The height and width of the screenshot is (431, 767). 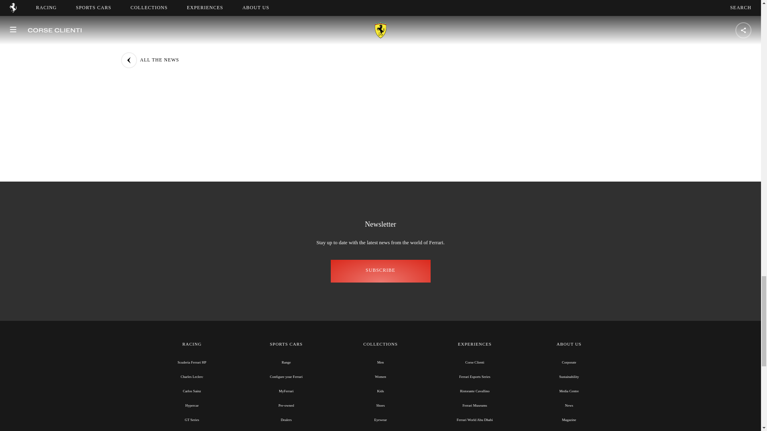 I want to click on Pre-owned, so click(x=286, y=405).